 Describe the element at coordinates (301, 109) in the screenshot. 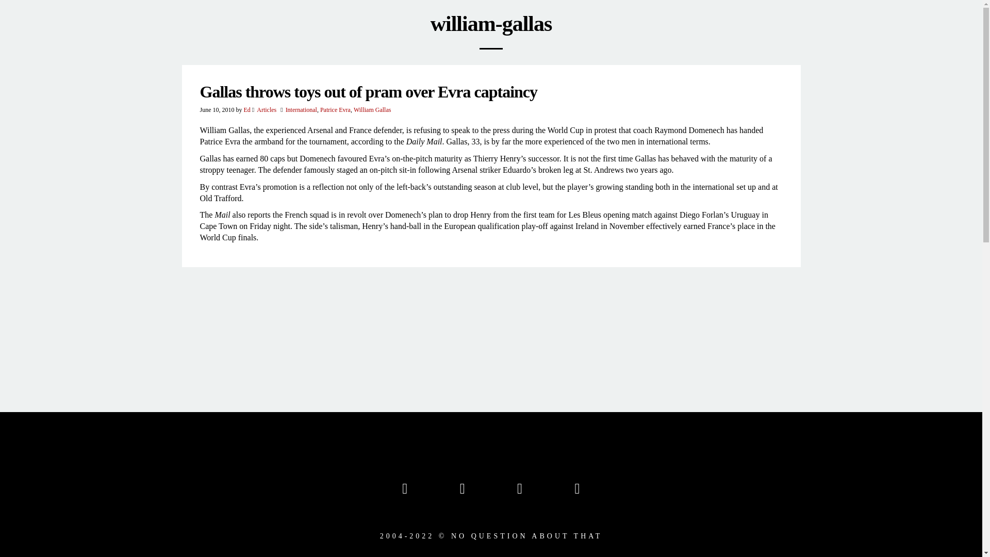

I see `International` at that location.